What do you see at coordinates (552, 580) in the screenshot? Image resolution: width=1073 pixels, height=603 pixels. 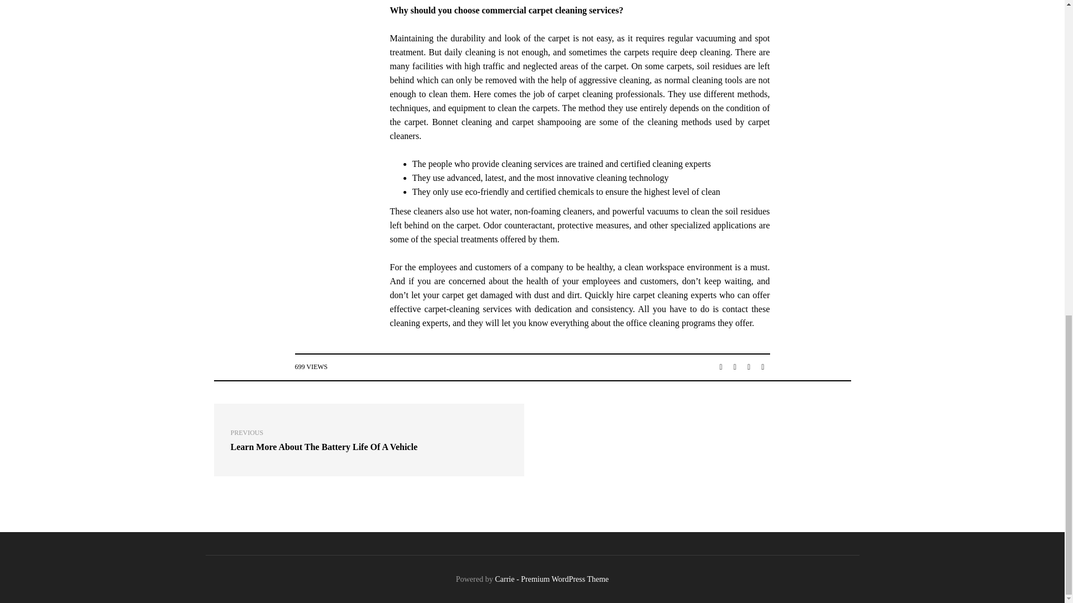 I see `Carrie - Premium WordPress Theme` at bounding box center [552, 580].